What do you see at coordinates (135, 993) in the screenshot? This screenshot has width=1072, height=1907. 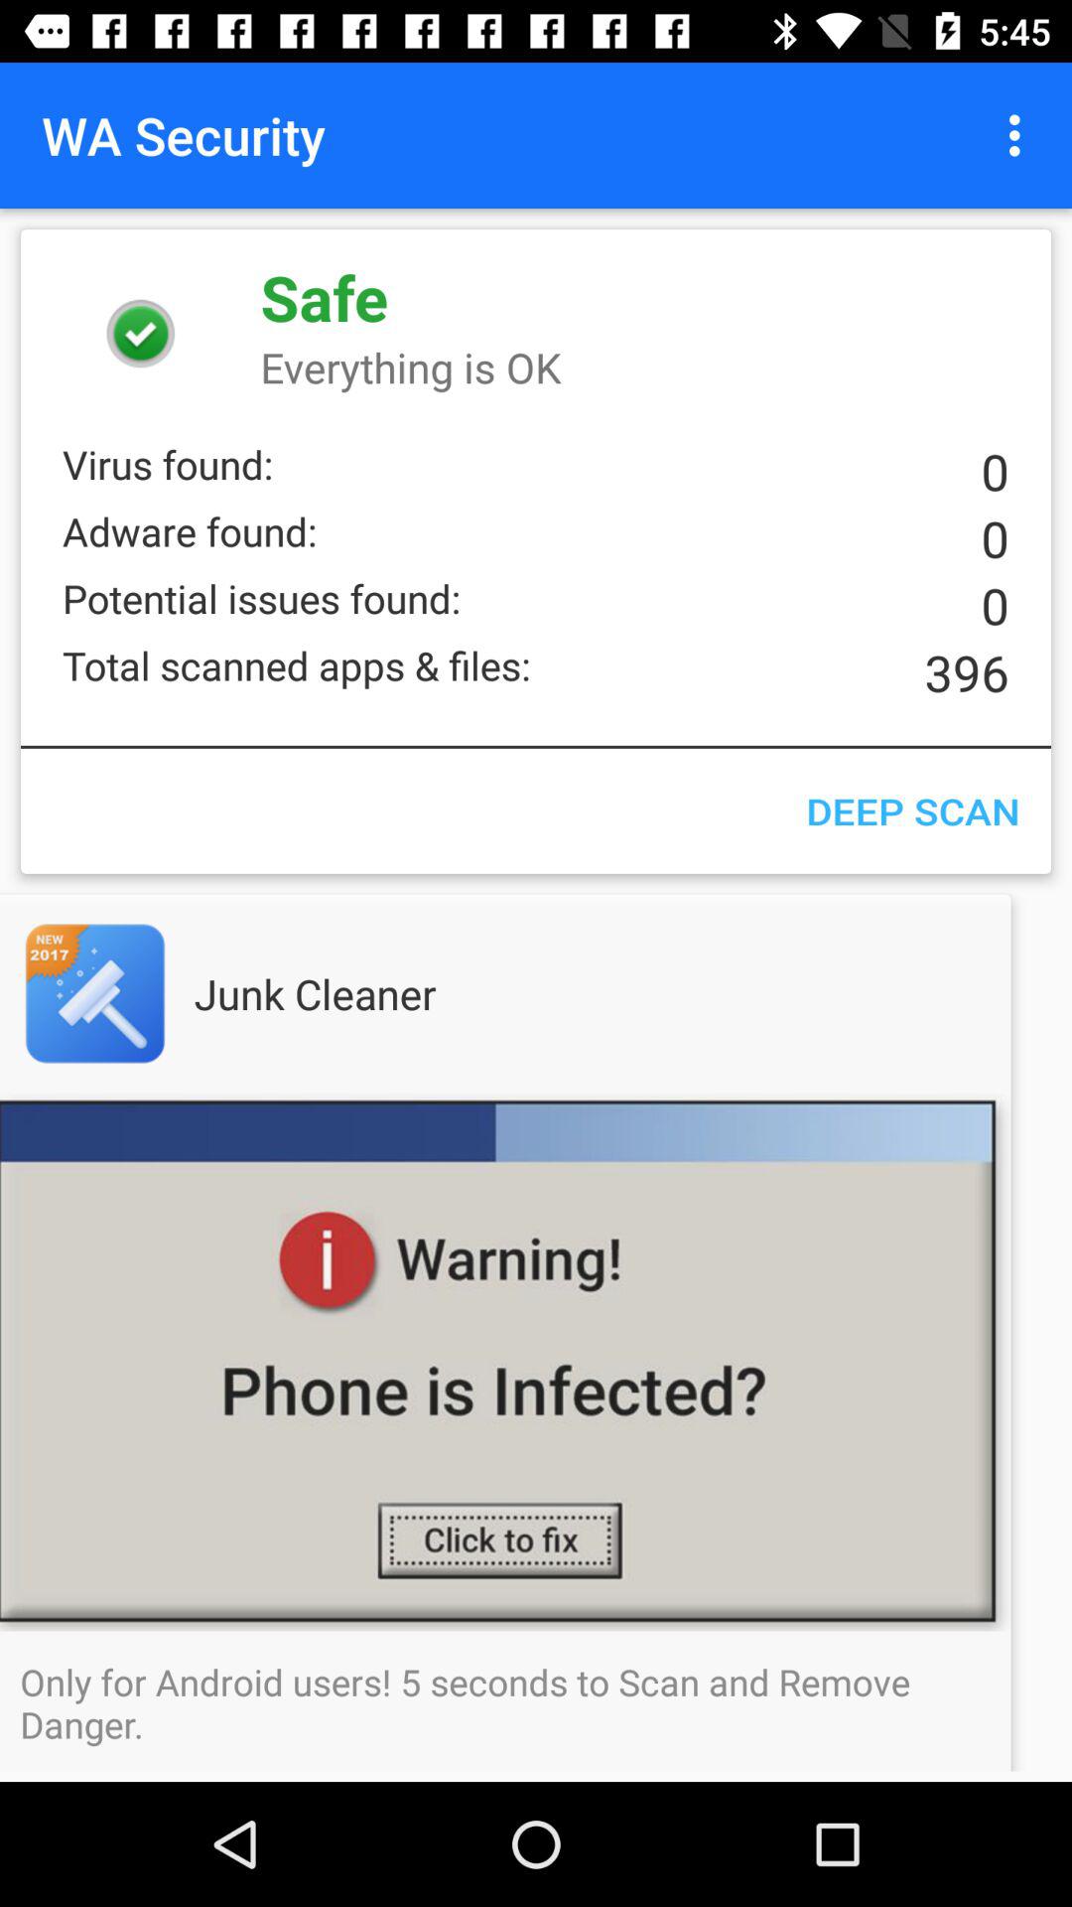 I see `open the icon next to junk cleaner` at bounding box center [135, 993].